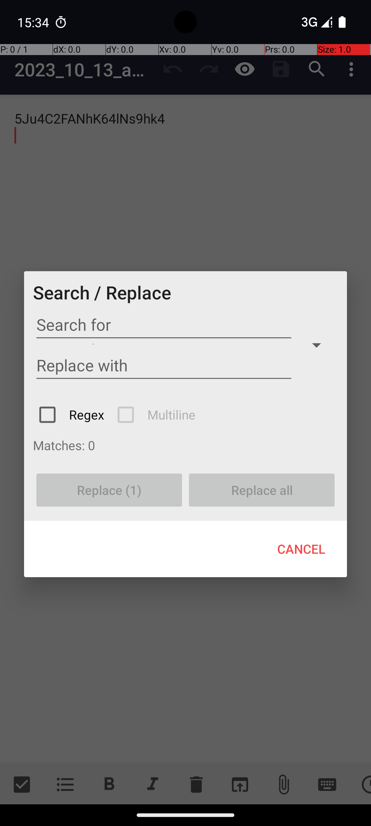 The width and height of the screenshot is (371, 826). Describe the element at coordinates (262, 490) in the screenshot. I see `Replace all` at that location.